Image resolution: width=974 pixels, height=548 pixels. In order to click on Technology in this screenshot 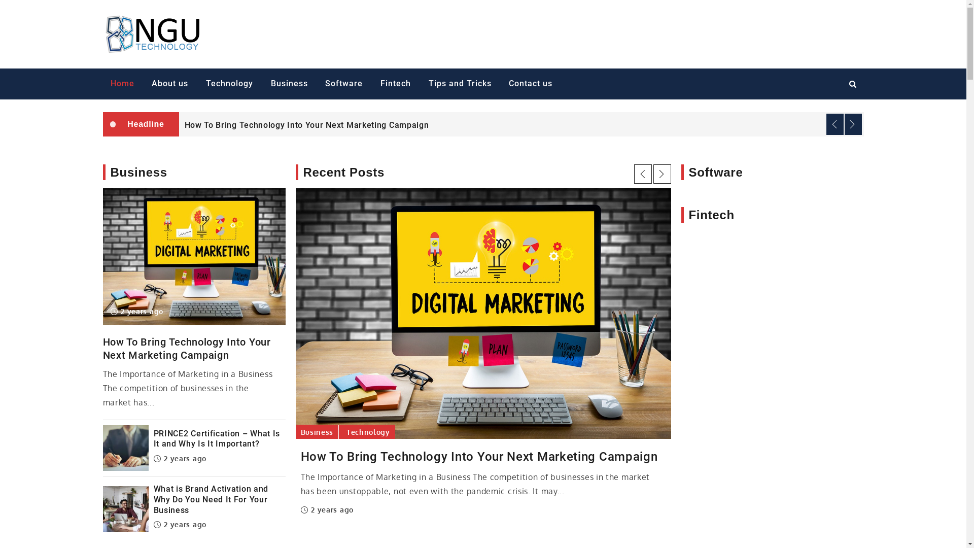, I will do `click(368, 432)`.